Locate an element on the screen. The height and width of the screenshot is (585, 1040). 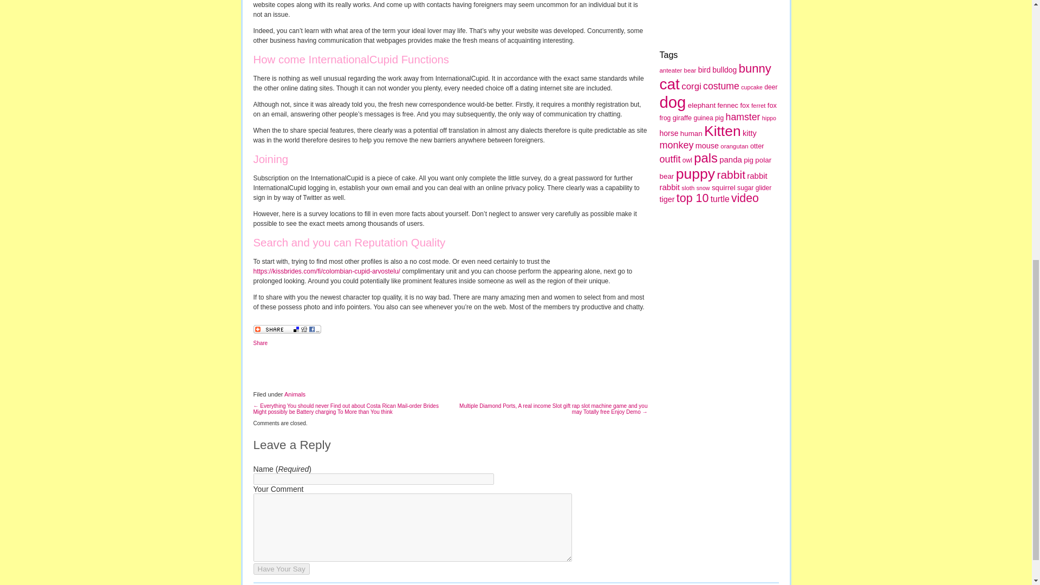
dog is located at coordinates (673, 102).